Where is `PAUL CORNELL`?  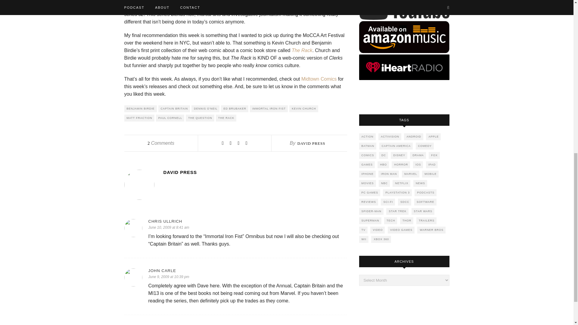 PAUL CORNELL is located at coordinates (170, 118).